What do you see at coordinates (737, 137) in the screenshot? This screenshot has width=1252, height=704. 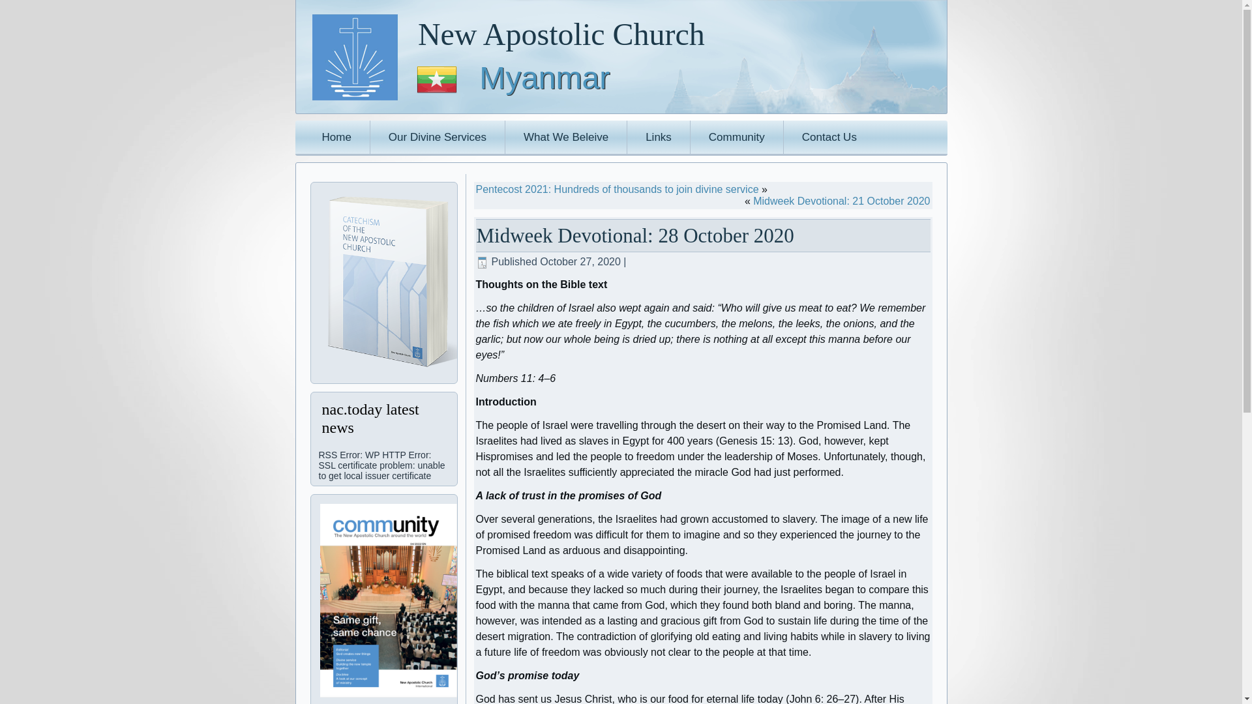 I see `Community` at bounding box center [737, 137].